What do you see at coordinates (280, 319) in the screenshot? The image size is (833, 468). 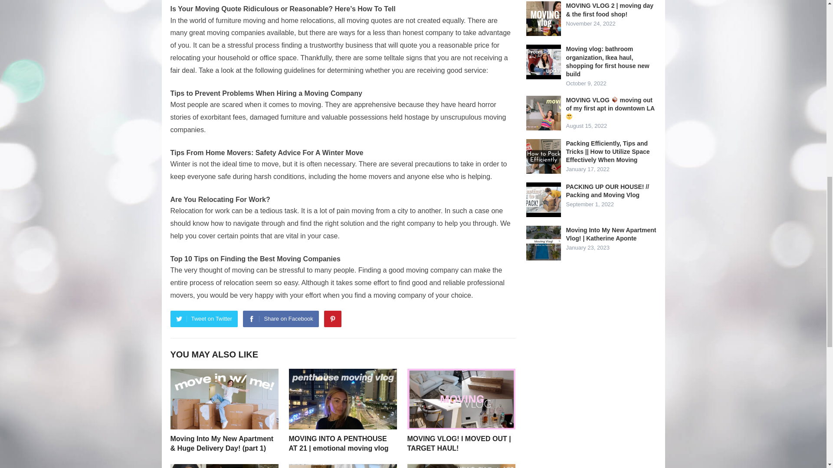 I see `Share on Facebook` at bounding box center [280, 319].